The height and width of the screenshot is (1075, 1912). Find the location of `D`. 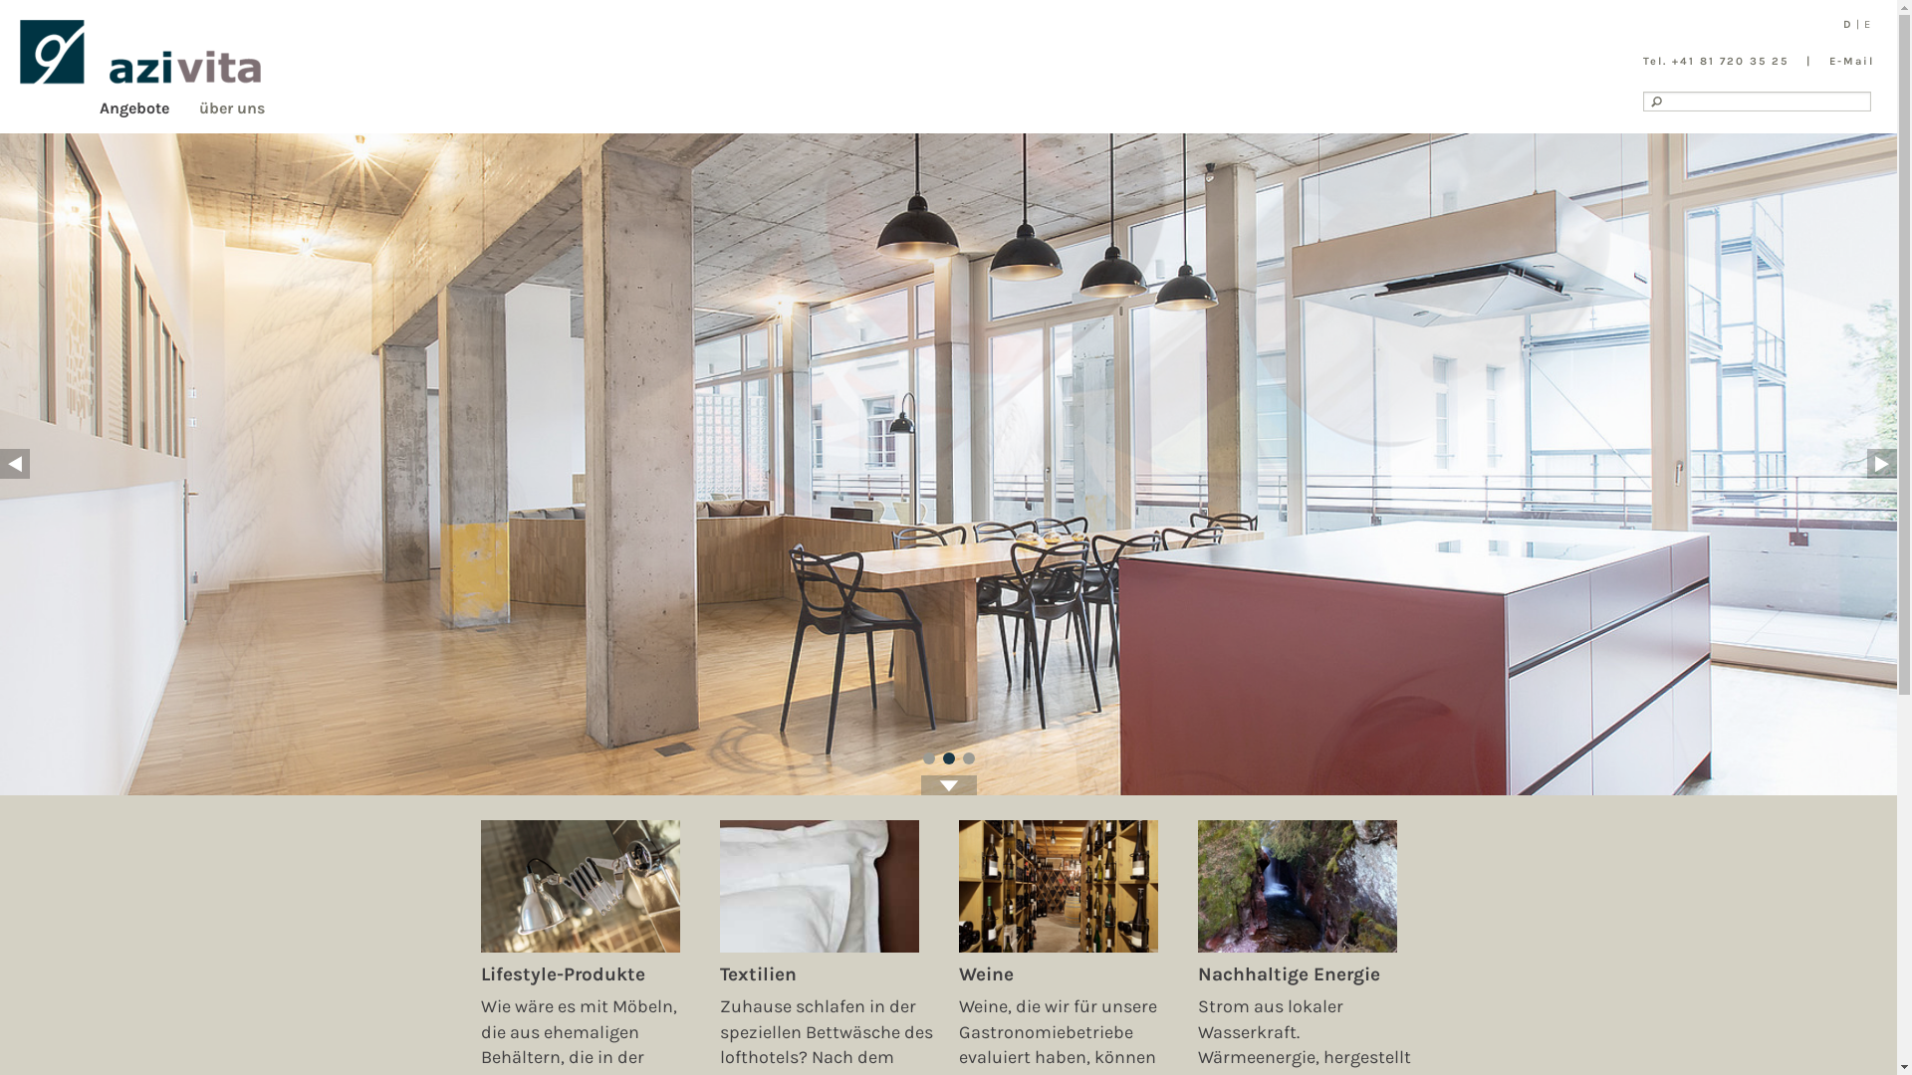

D is located at coordinates (1847, 24).